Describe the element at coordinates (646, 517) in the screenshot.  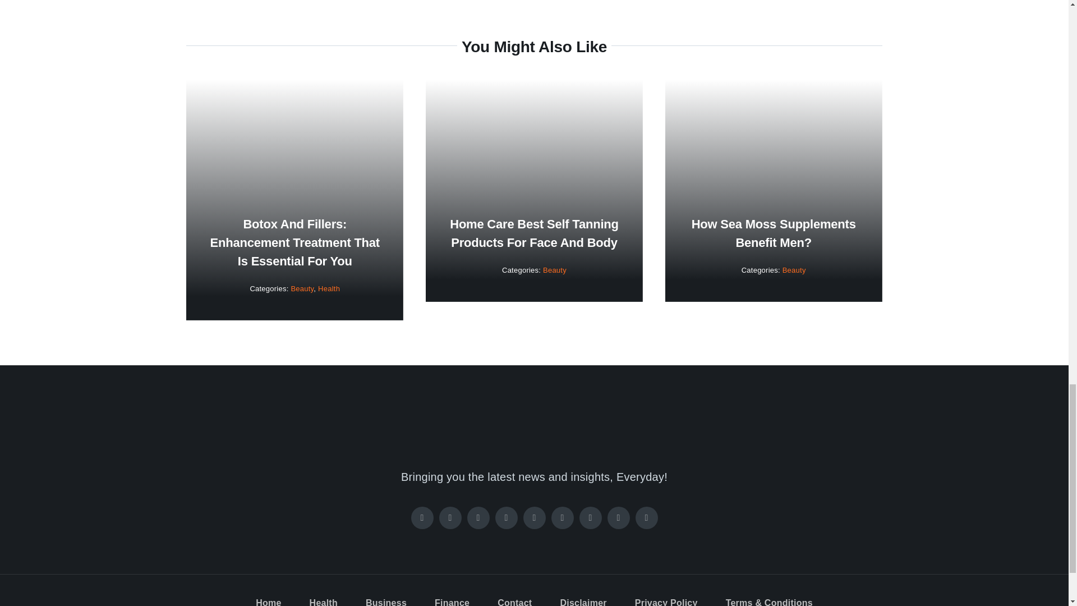
I see `Email` at that location.